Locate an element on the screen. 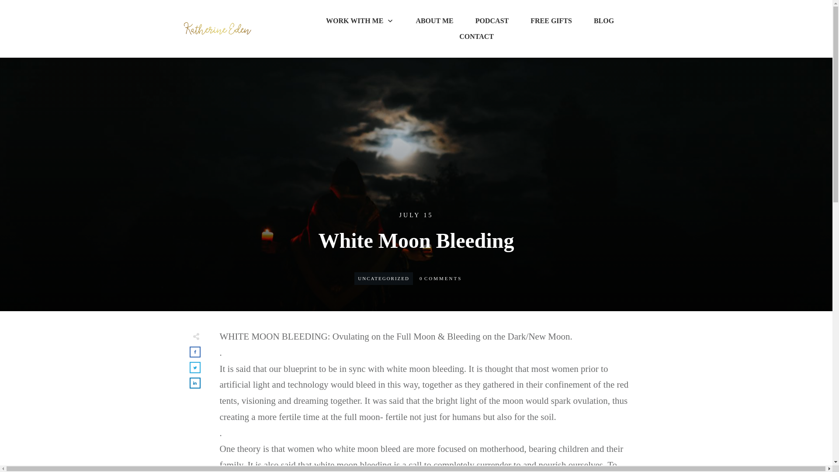 This screenshot has height=472, width=839. CONTACT is located at coordinates (476, 37).